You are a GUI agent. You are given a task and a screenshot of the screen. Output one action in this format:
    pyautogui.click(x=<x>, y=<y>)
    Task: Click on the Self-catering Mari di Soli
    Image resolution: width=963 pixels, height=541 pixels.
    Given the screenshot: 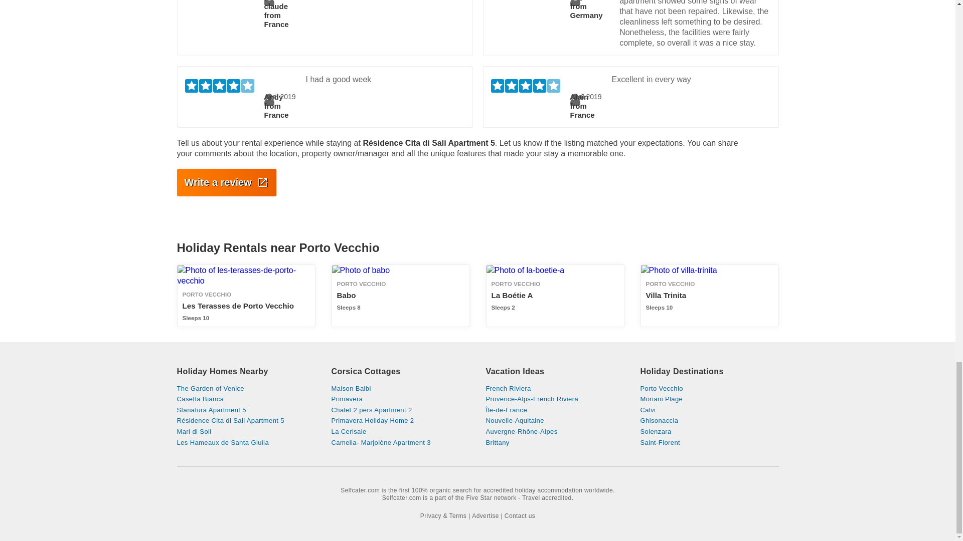 What is the action you would take?
    pyautogui.click(x=245, y=432)
    